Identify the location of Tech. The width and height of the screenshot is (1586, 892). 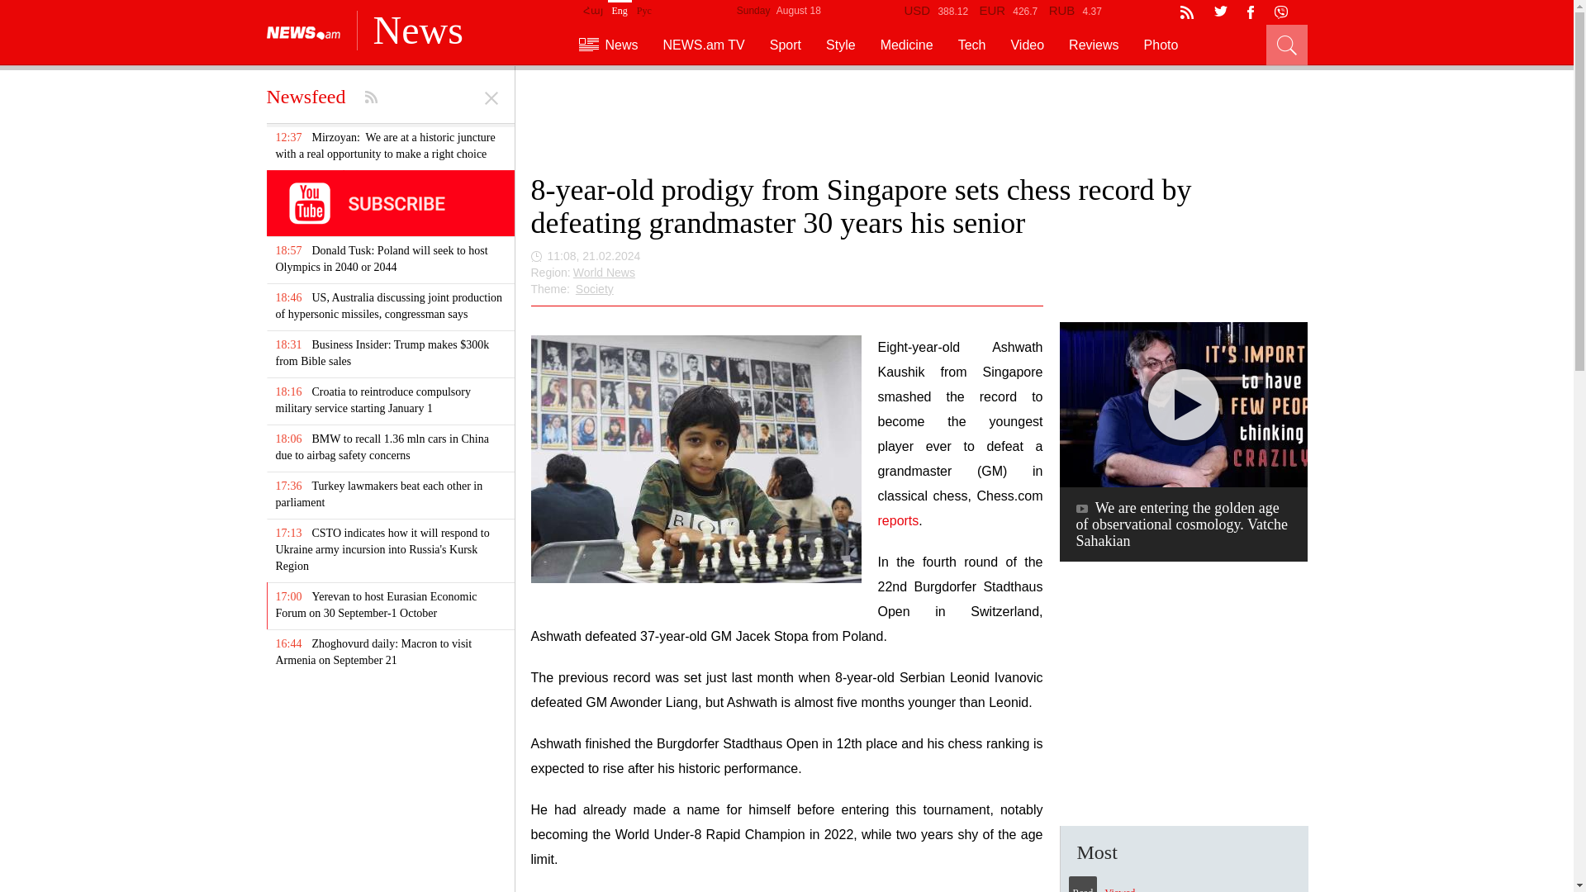
(971, 45).